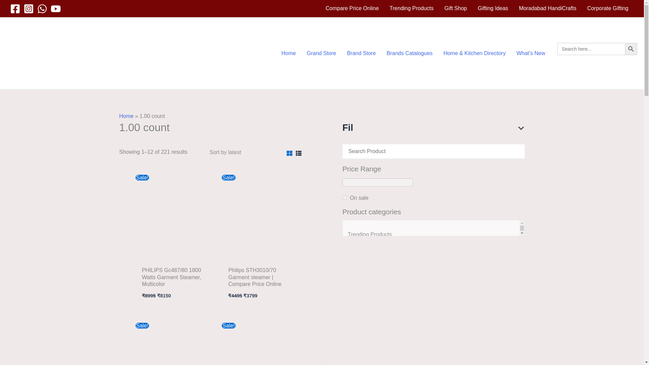 The height and width of the screenshot is (365, 649). Describe the element at coordinates (547, 8) in the screenshot. I see `Moradabad HandiCrafts` at that location.